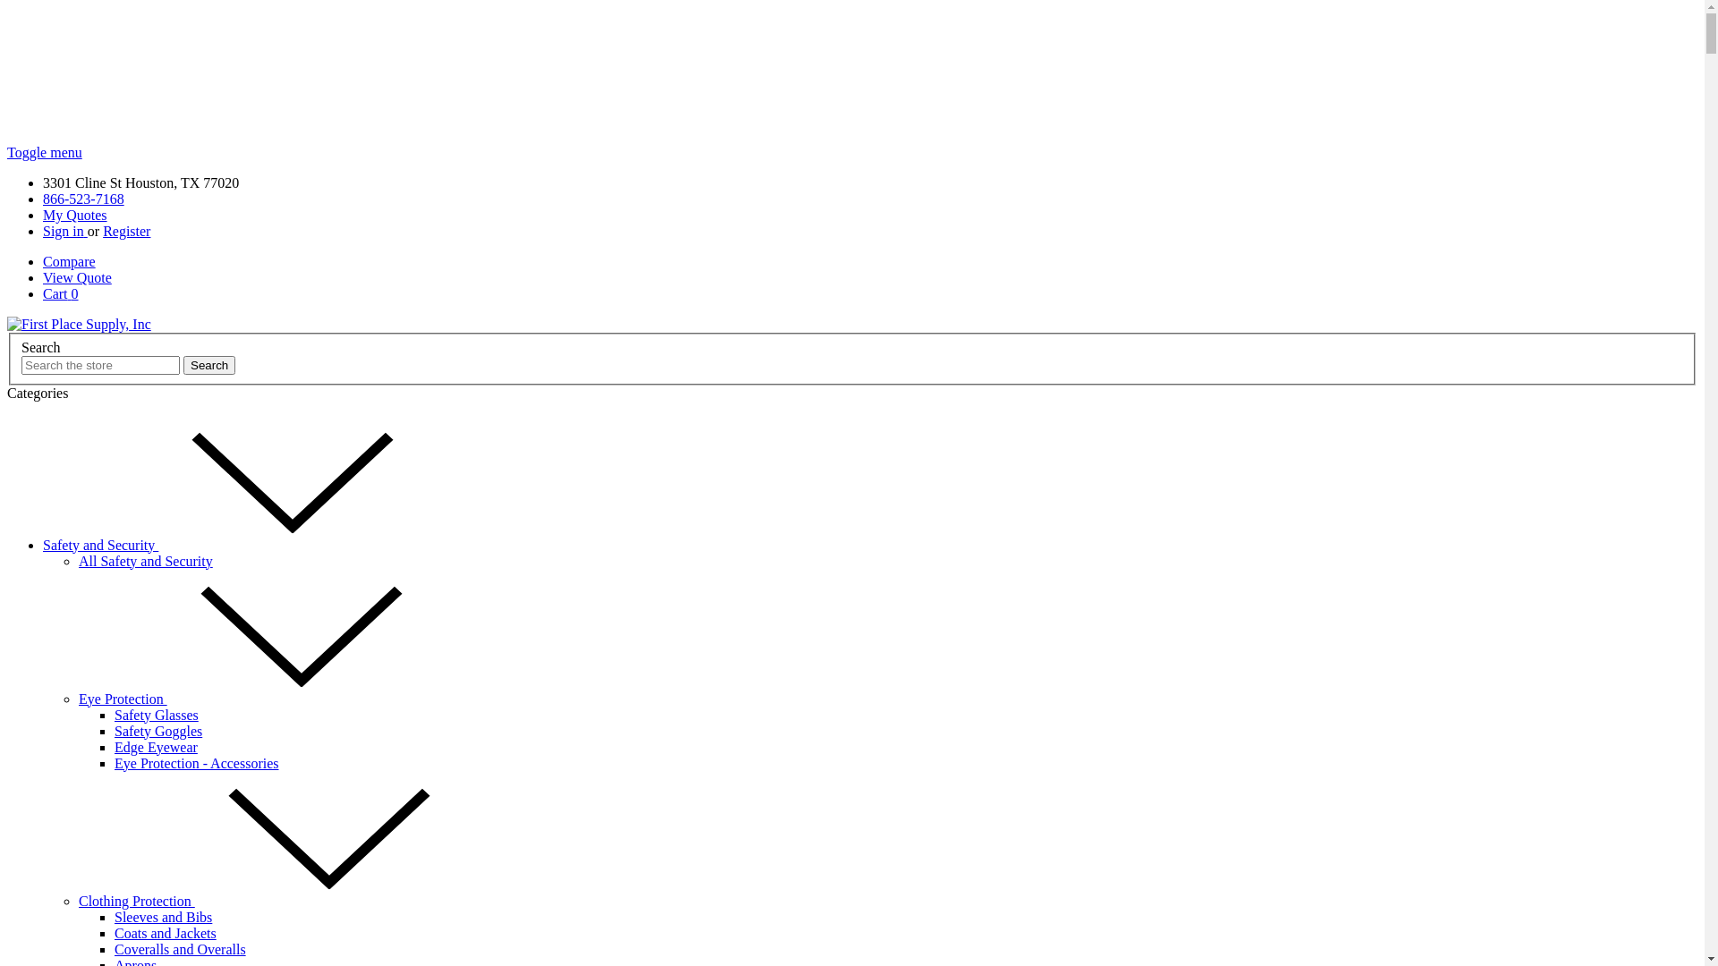 The image size is (1718, 966). Describe the element at coordinates (234, 546) in the screenshot. I see `Safety and Security` at that location.